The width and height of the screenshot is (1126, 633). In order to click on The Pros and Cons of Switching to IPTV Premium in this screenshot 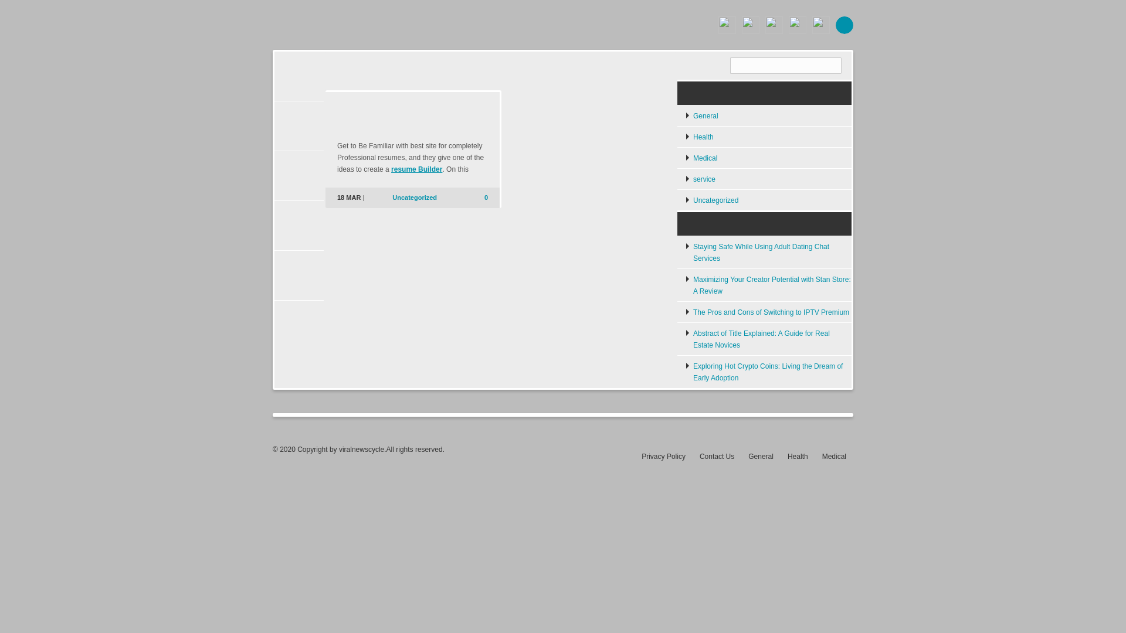, I will do `click(768, 312)`.